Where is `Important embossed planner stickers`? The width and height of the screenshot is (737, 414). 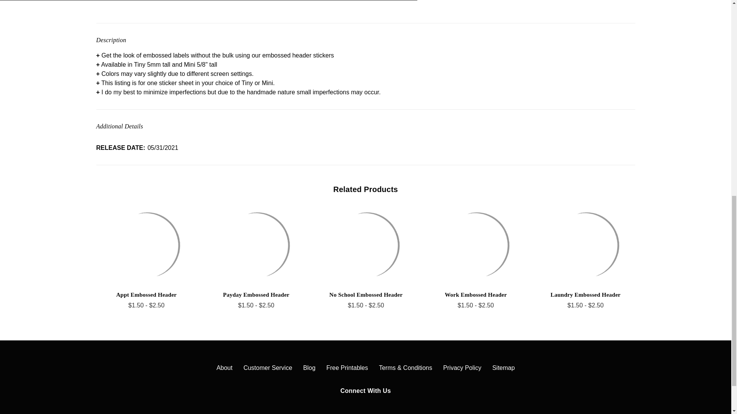
Important embossed planner stickers is located at coordinates (273, 2).